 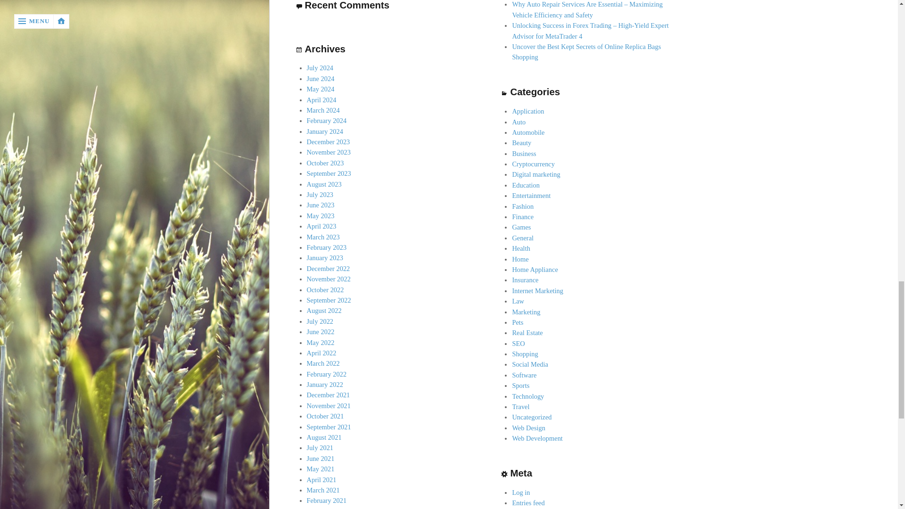 I want to click on February 2024, so click(x=326, y=121).